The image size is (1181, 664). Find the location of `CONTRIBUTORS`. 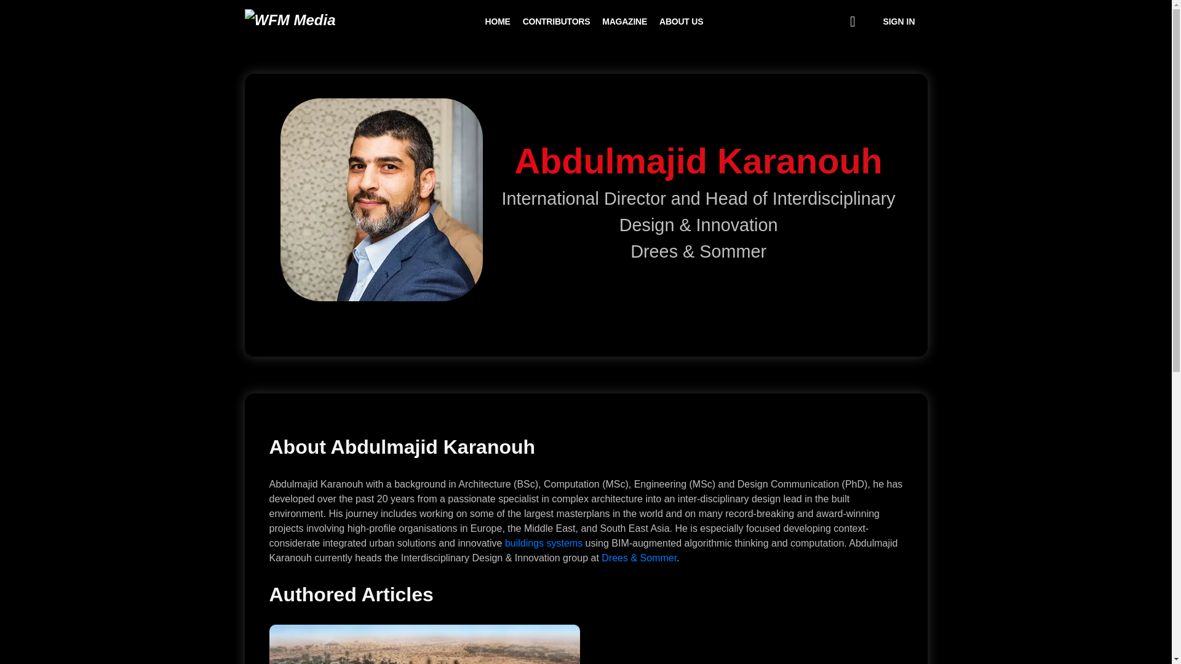

CONTRIBUTORS is located at coordinates (557, 22).